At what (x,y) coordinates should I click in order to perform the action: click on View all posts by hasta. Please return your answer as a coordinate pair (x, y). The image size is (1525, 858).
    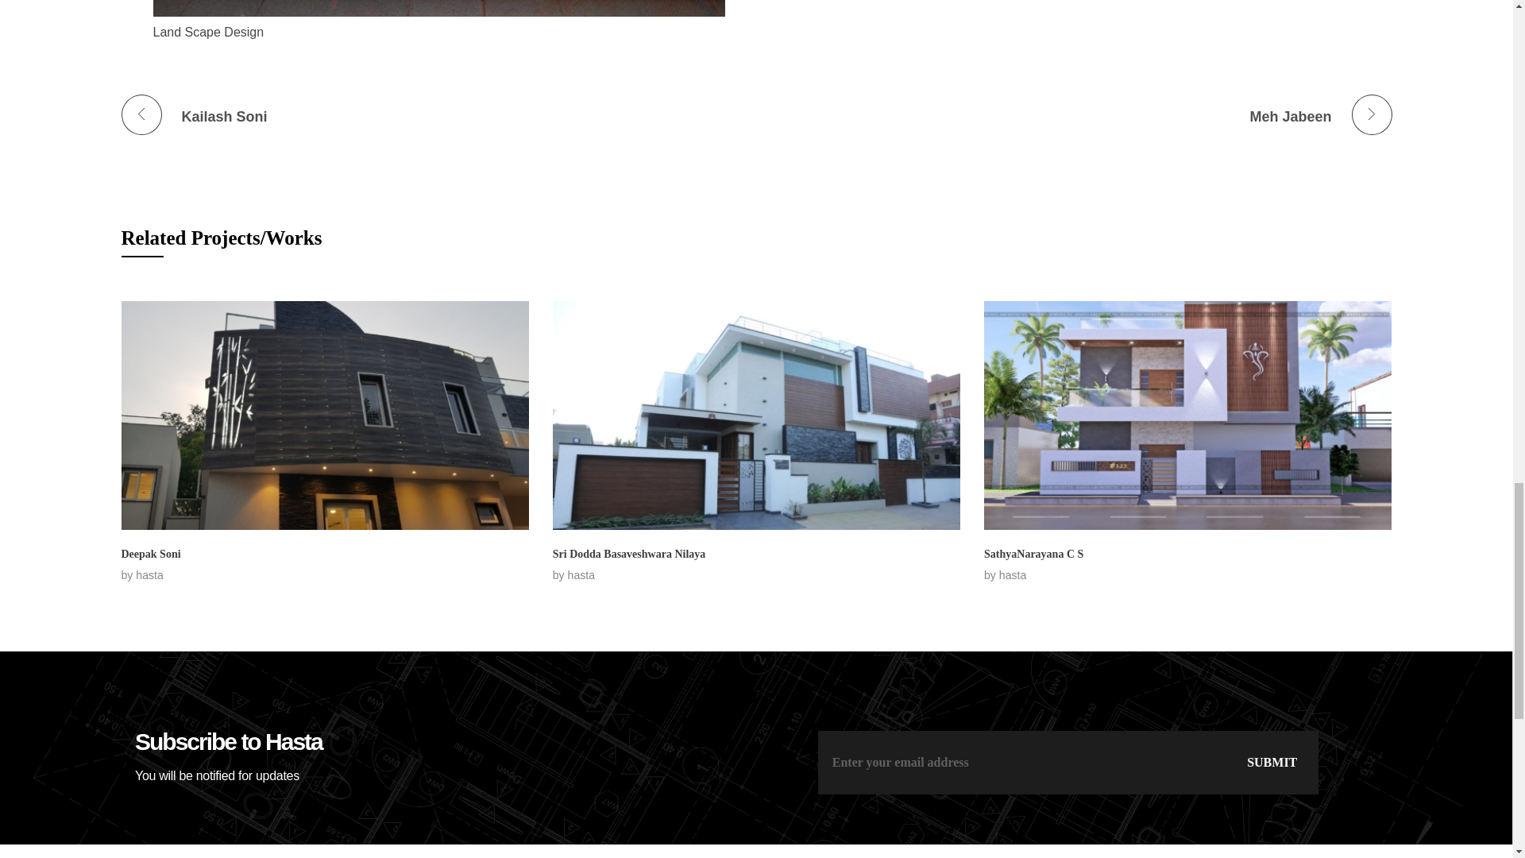
    Looking at the image, I should click on (581, 575).